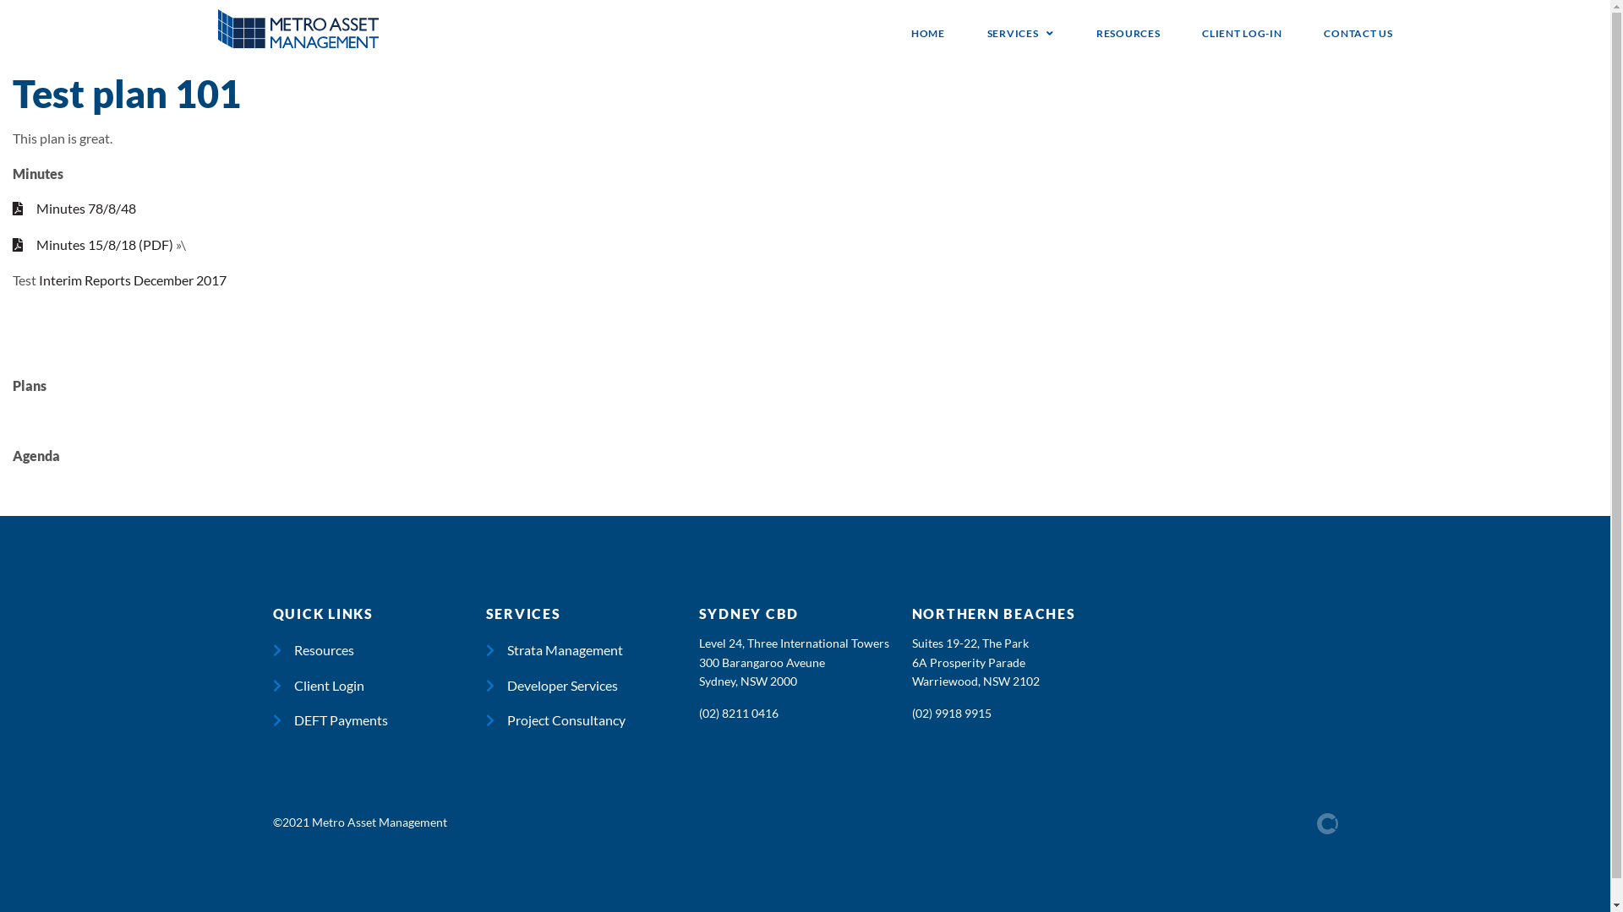 The width and height of the screenshot is (1623, 912). I want to click on CLIENT LOG-IN, so click(1242, 34).